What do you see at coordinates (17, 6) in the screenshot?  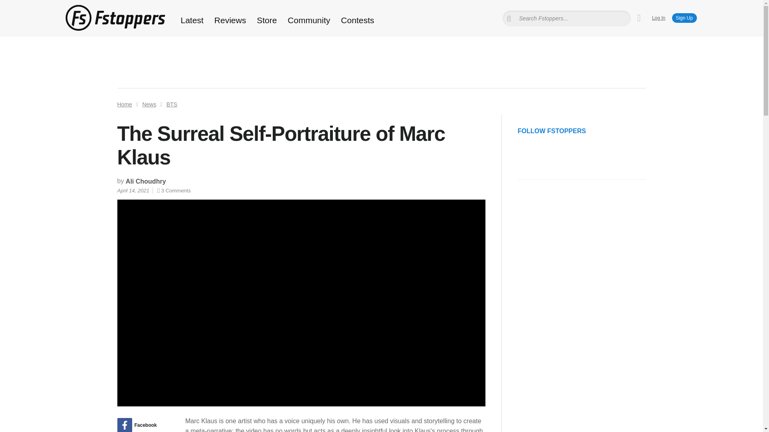 I see `Search` at bounding box center [17, 6].